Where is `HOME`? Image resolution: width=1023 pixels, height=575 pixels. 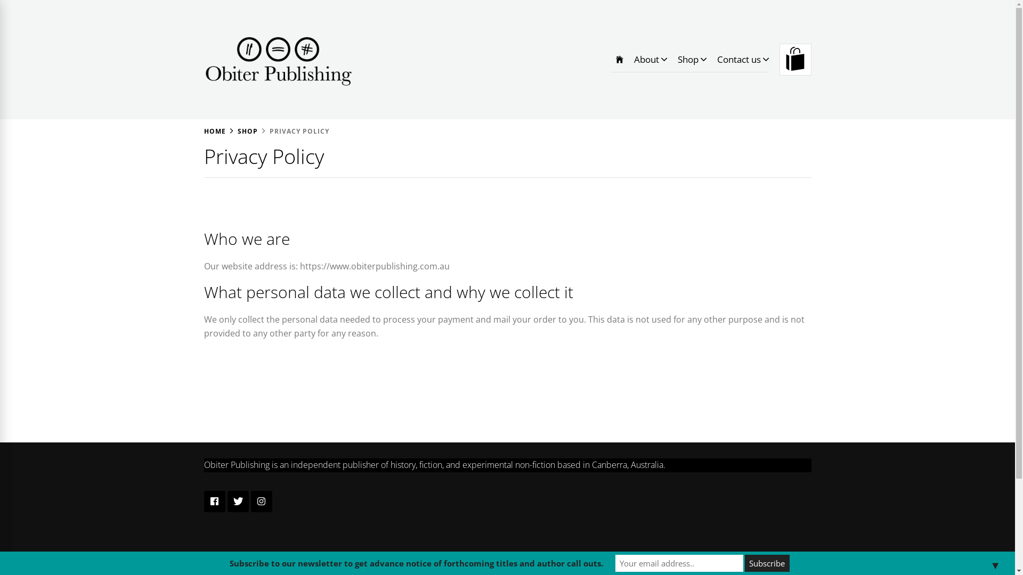
HOME is located at coordinates (214, 131).